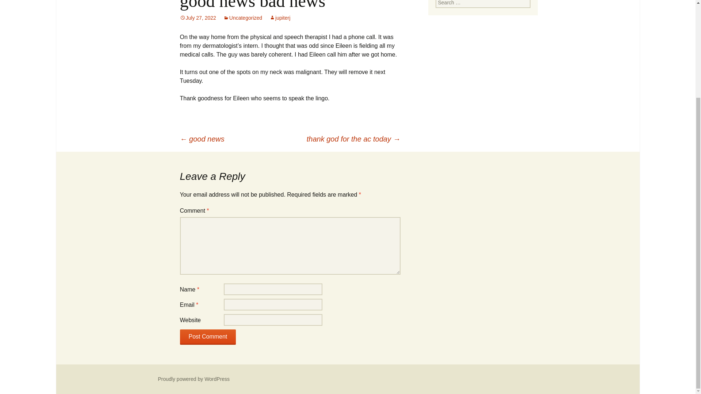  Describe the element at coordinates (198, 18) in the screenshot. I see `July 27, 2022` at that location.